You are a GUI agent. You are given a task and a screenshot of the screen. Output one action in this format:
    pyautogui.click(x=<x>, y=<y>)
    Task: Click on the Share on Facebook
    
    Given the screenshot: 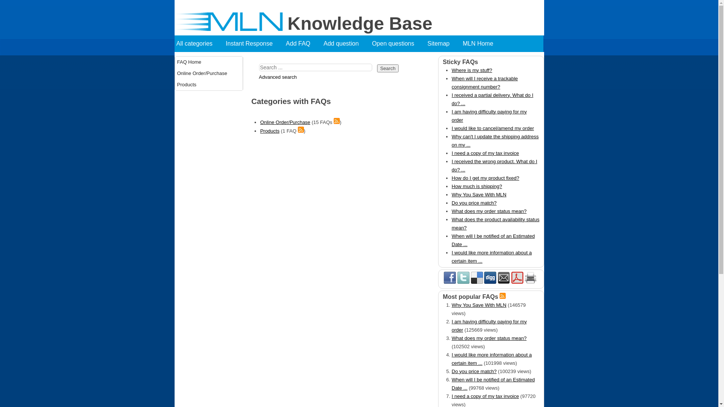 What is the action you would take?
    pyautogui.click(x=450, y=277)
    